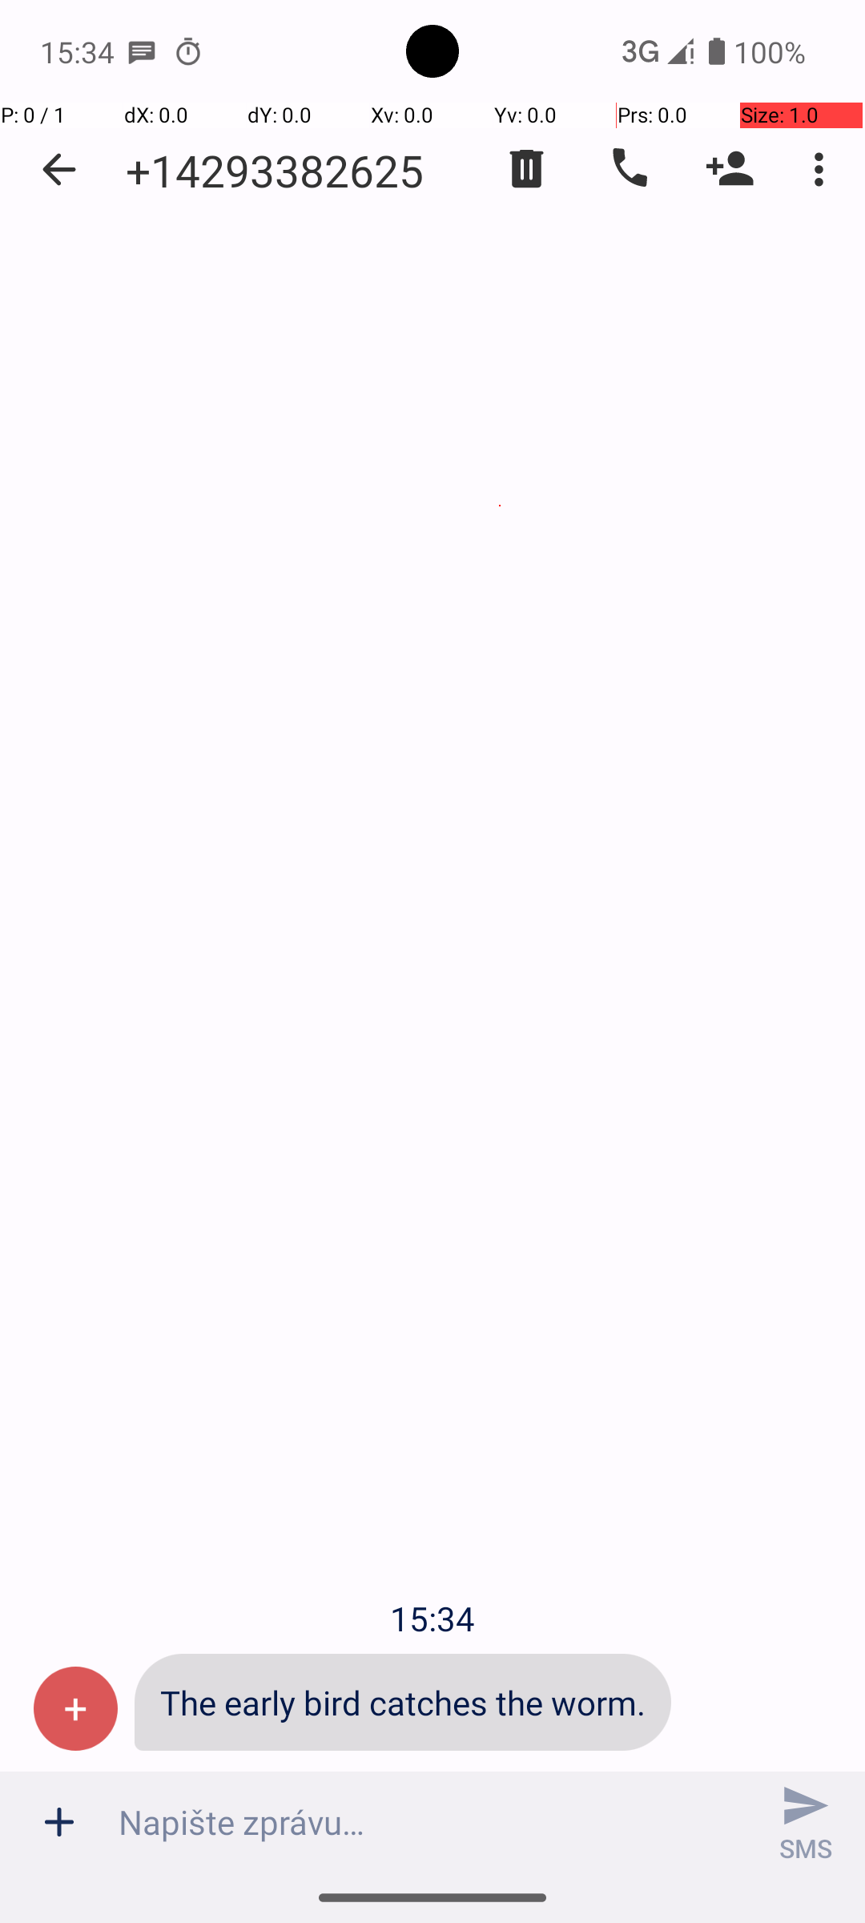 The height and width of the screenshot is (1923, 865). Describe the element at coordinates (59, 170) in the screenshot. I see `Zpět` at that location.